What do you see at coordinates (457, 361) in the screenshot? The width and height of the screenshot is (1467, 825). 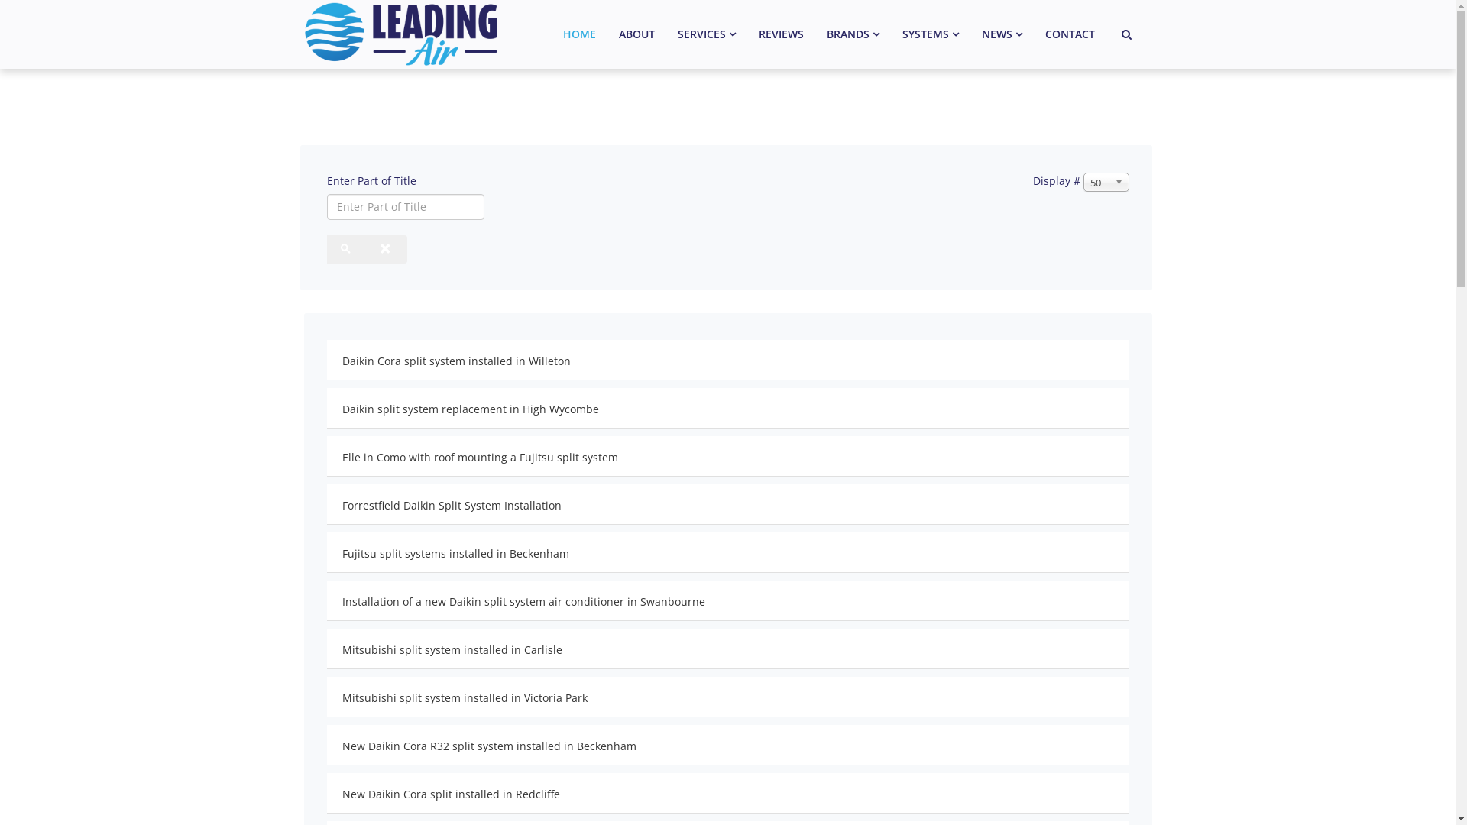 I see `Daikin Cora split system installed in Willeton` at bounding box center [457, 361].